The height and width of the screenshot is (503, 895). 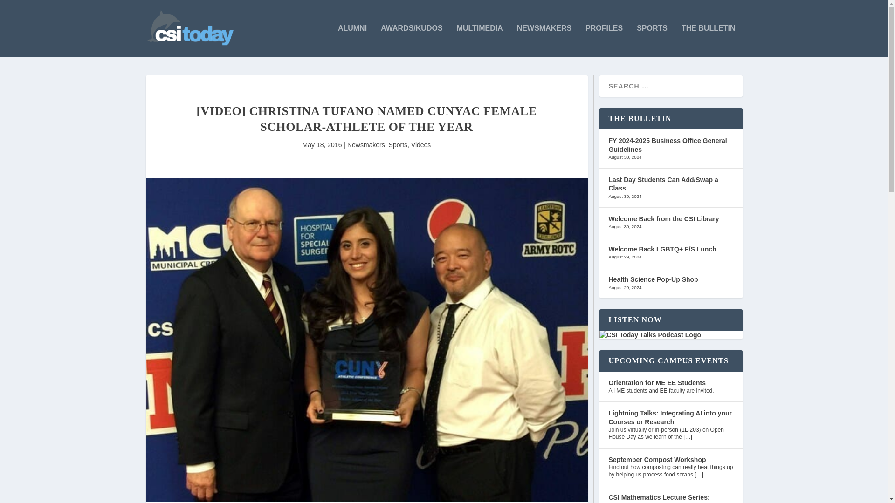 I want to click on MULTIMEDIA, so click(x=480, y=41).